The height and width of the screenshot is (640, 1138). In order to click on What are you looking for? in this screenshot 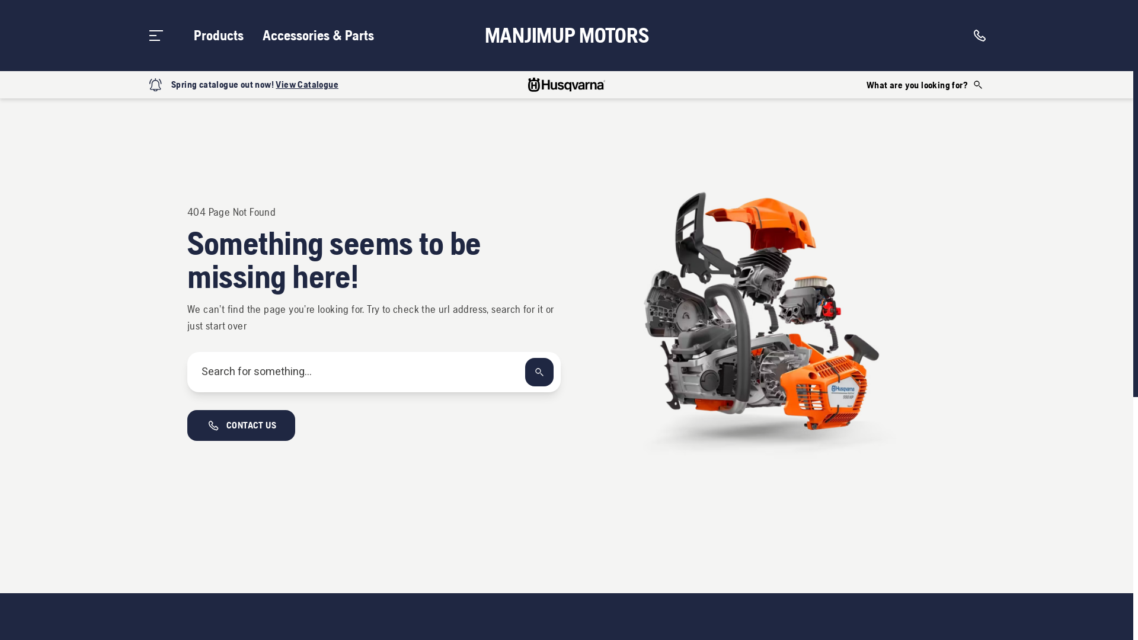, I will do `click(925, 85)`.